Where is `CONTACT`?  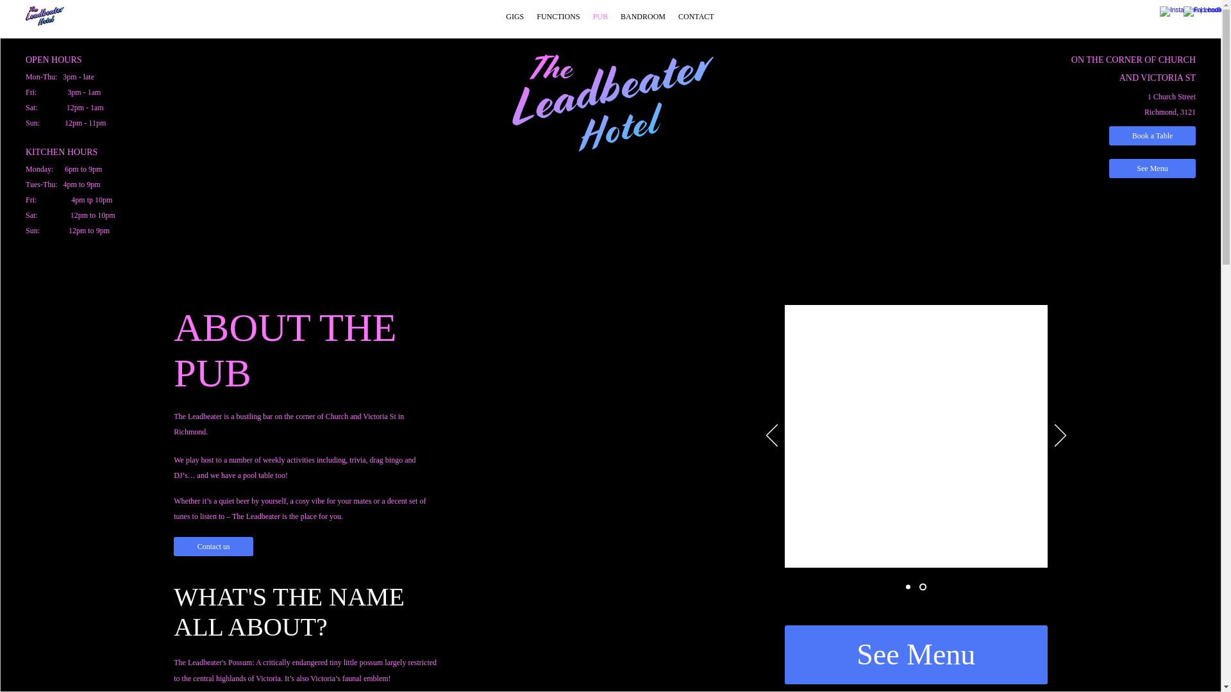
CONTACT is located at coordinates (696, 17).